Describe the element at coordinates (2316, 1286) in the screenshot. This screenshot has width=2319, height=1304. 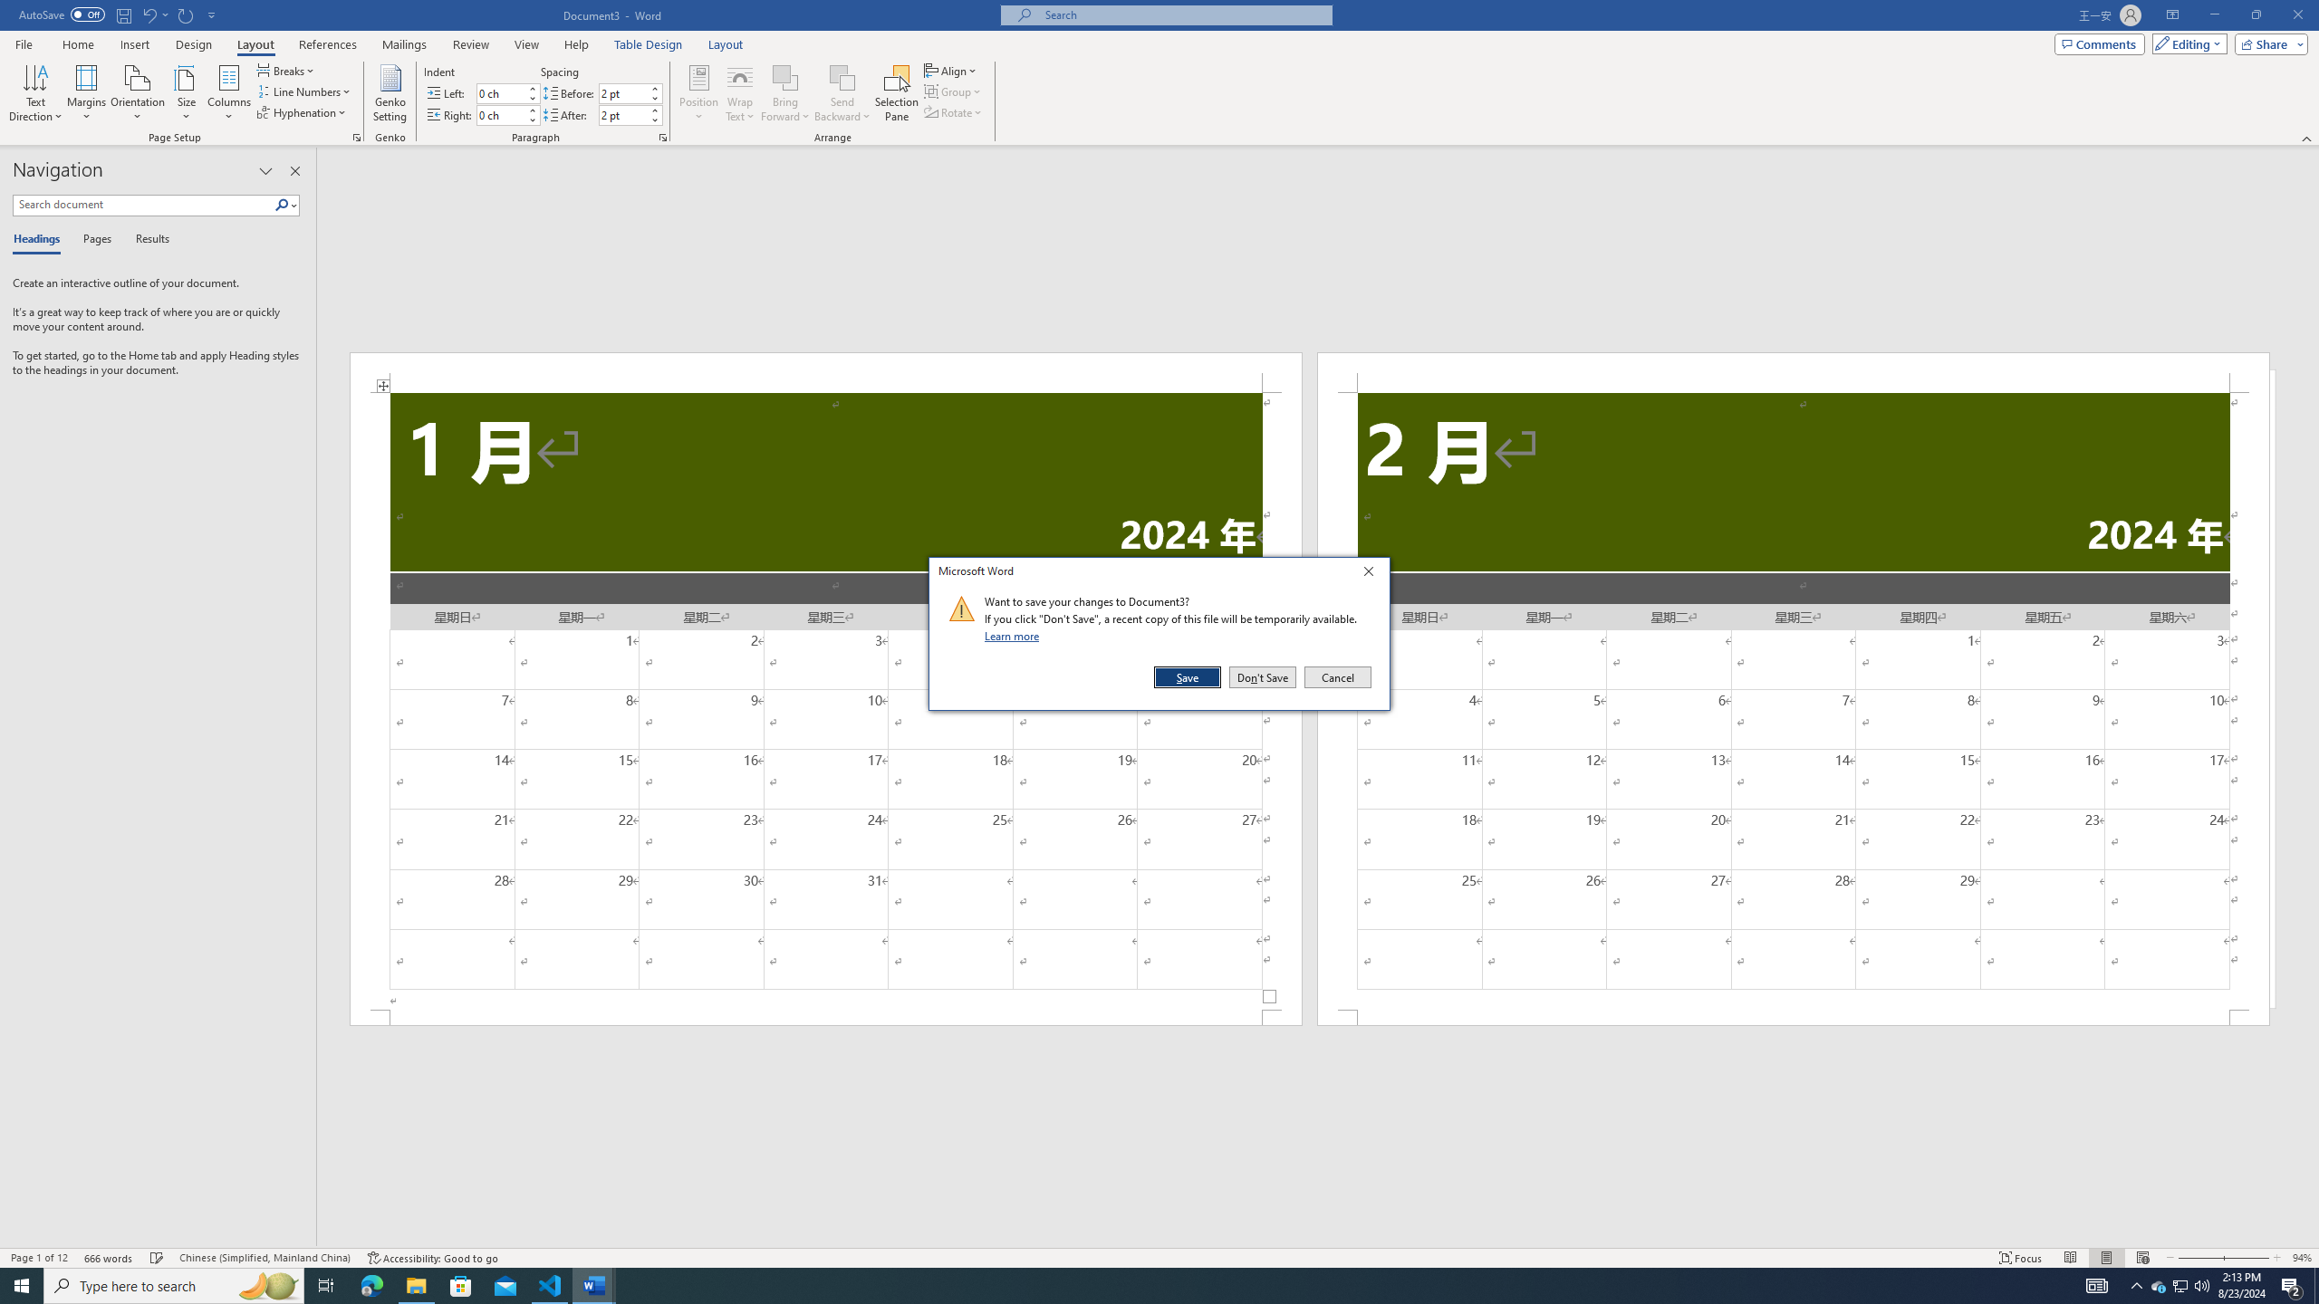
I see `Show desktop` at that location.